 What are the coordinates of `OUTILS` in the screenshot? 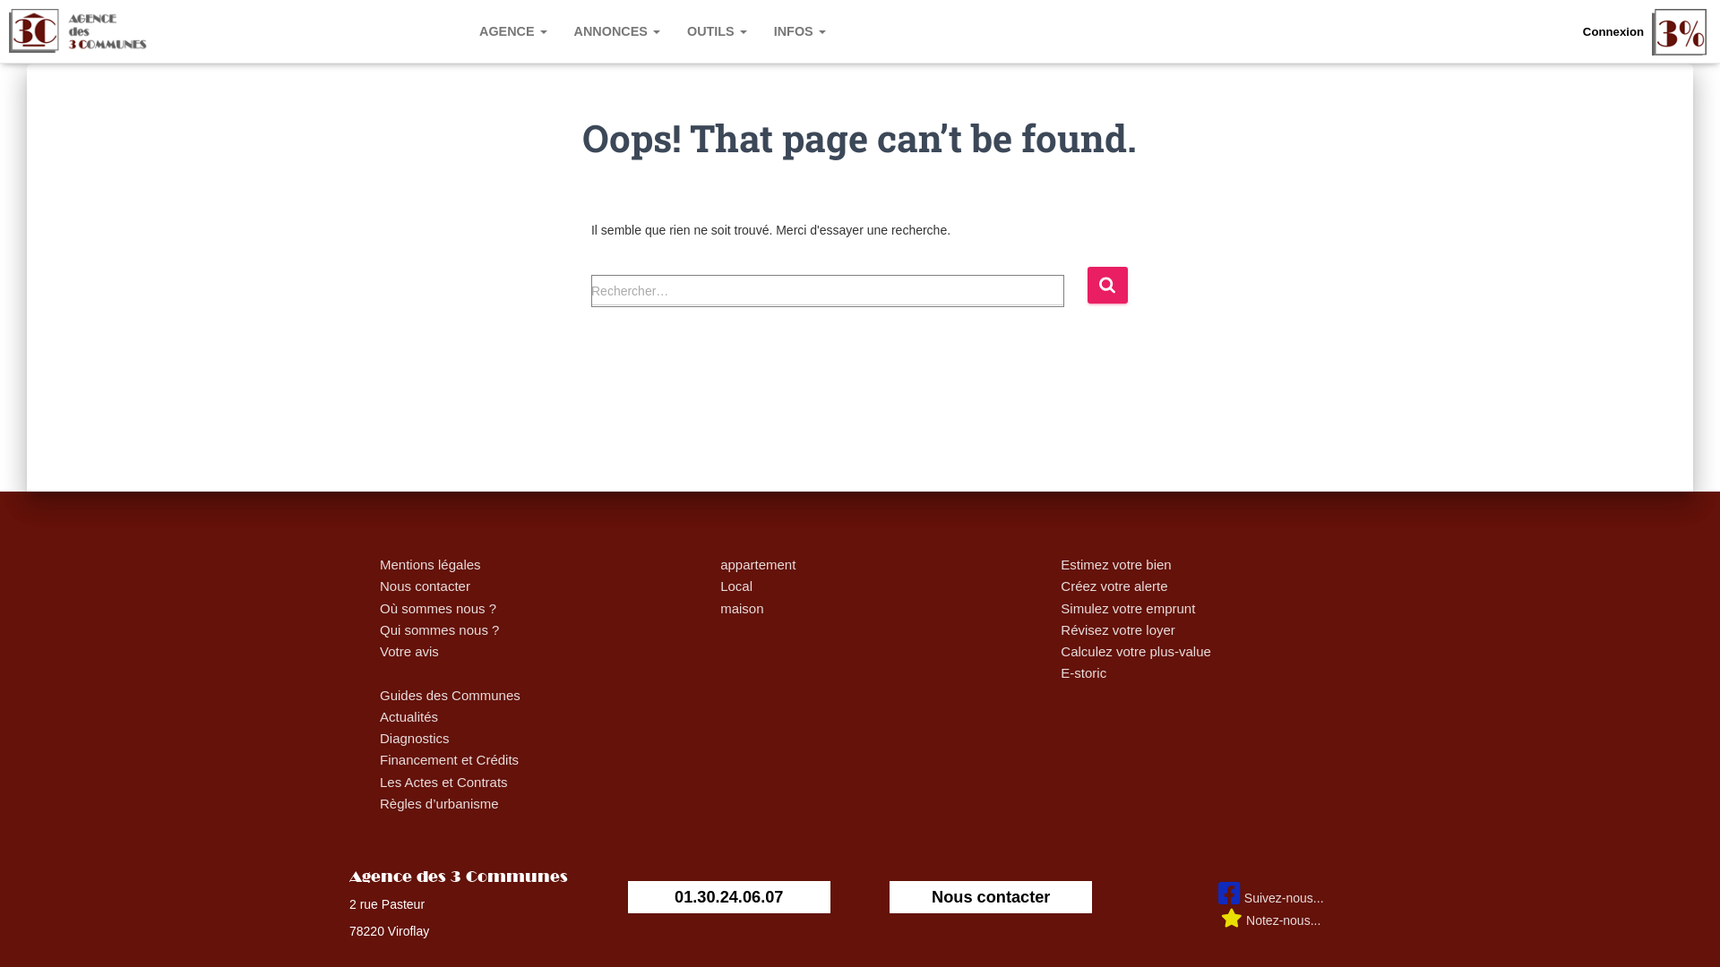 It's located at (717, 31).